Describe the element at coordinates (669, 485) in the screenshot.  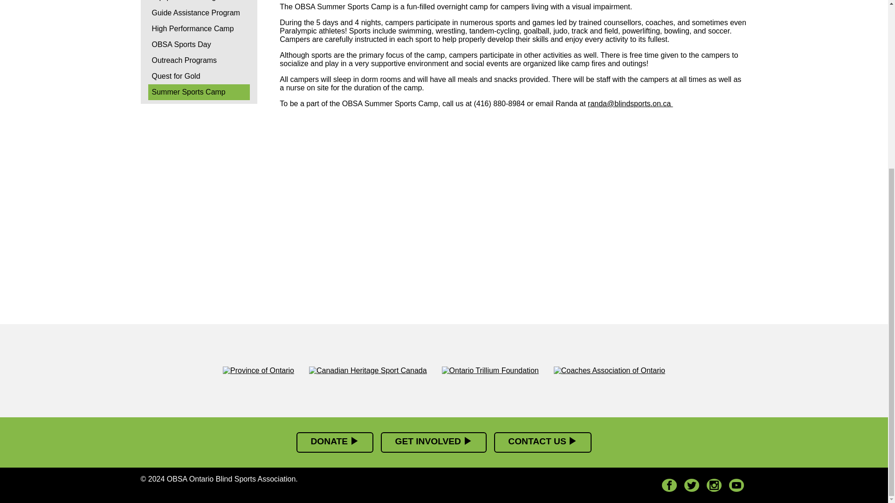
I see `Facebook` at that location.